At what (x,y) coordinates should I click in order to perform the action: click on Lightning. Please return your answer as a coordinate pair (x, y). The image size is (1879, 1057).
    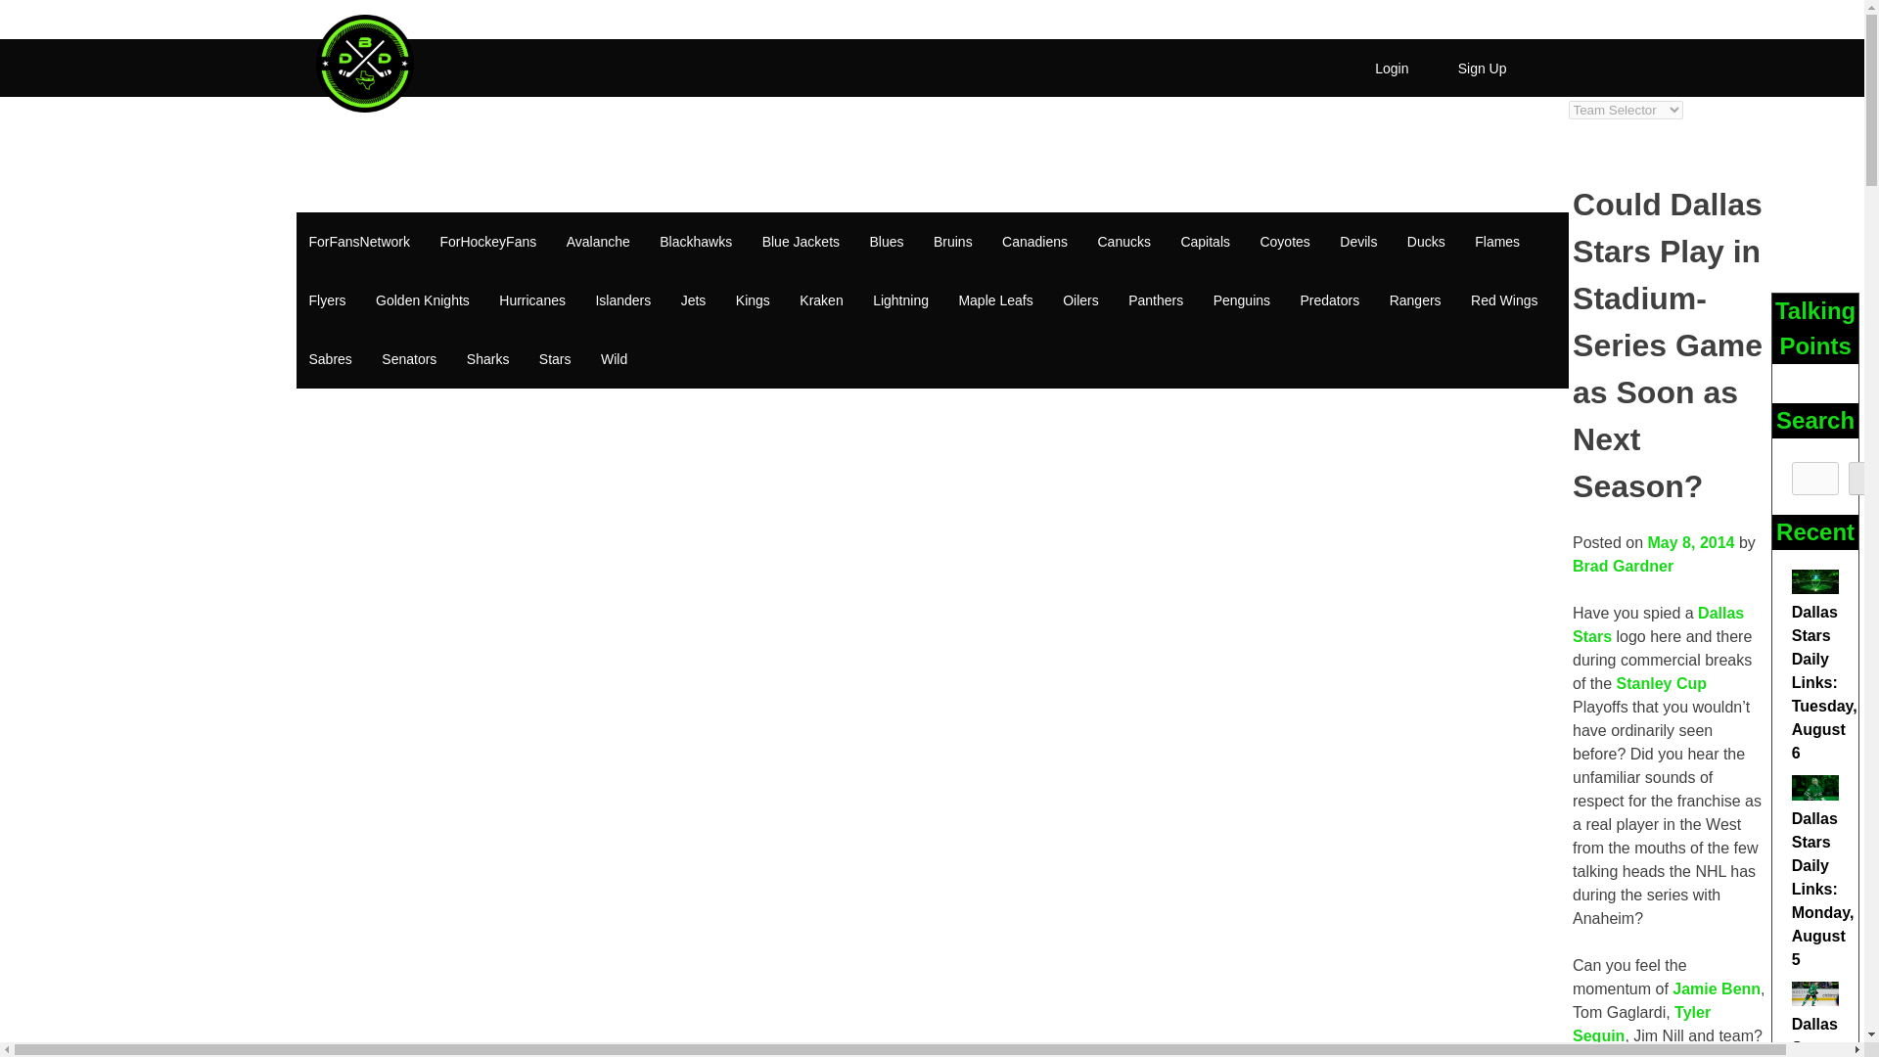
    Looking at the image, I should click on (900, 300).